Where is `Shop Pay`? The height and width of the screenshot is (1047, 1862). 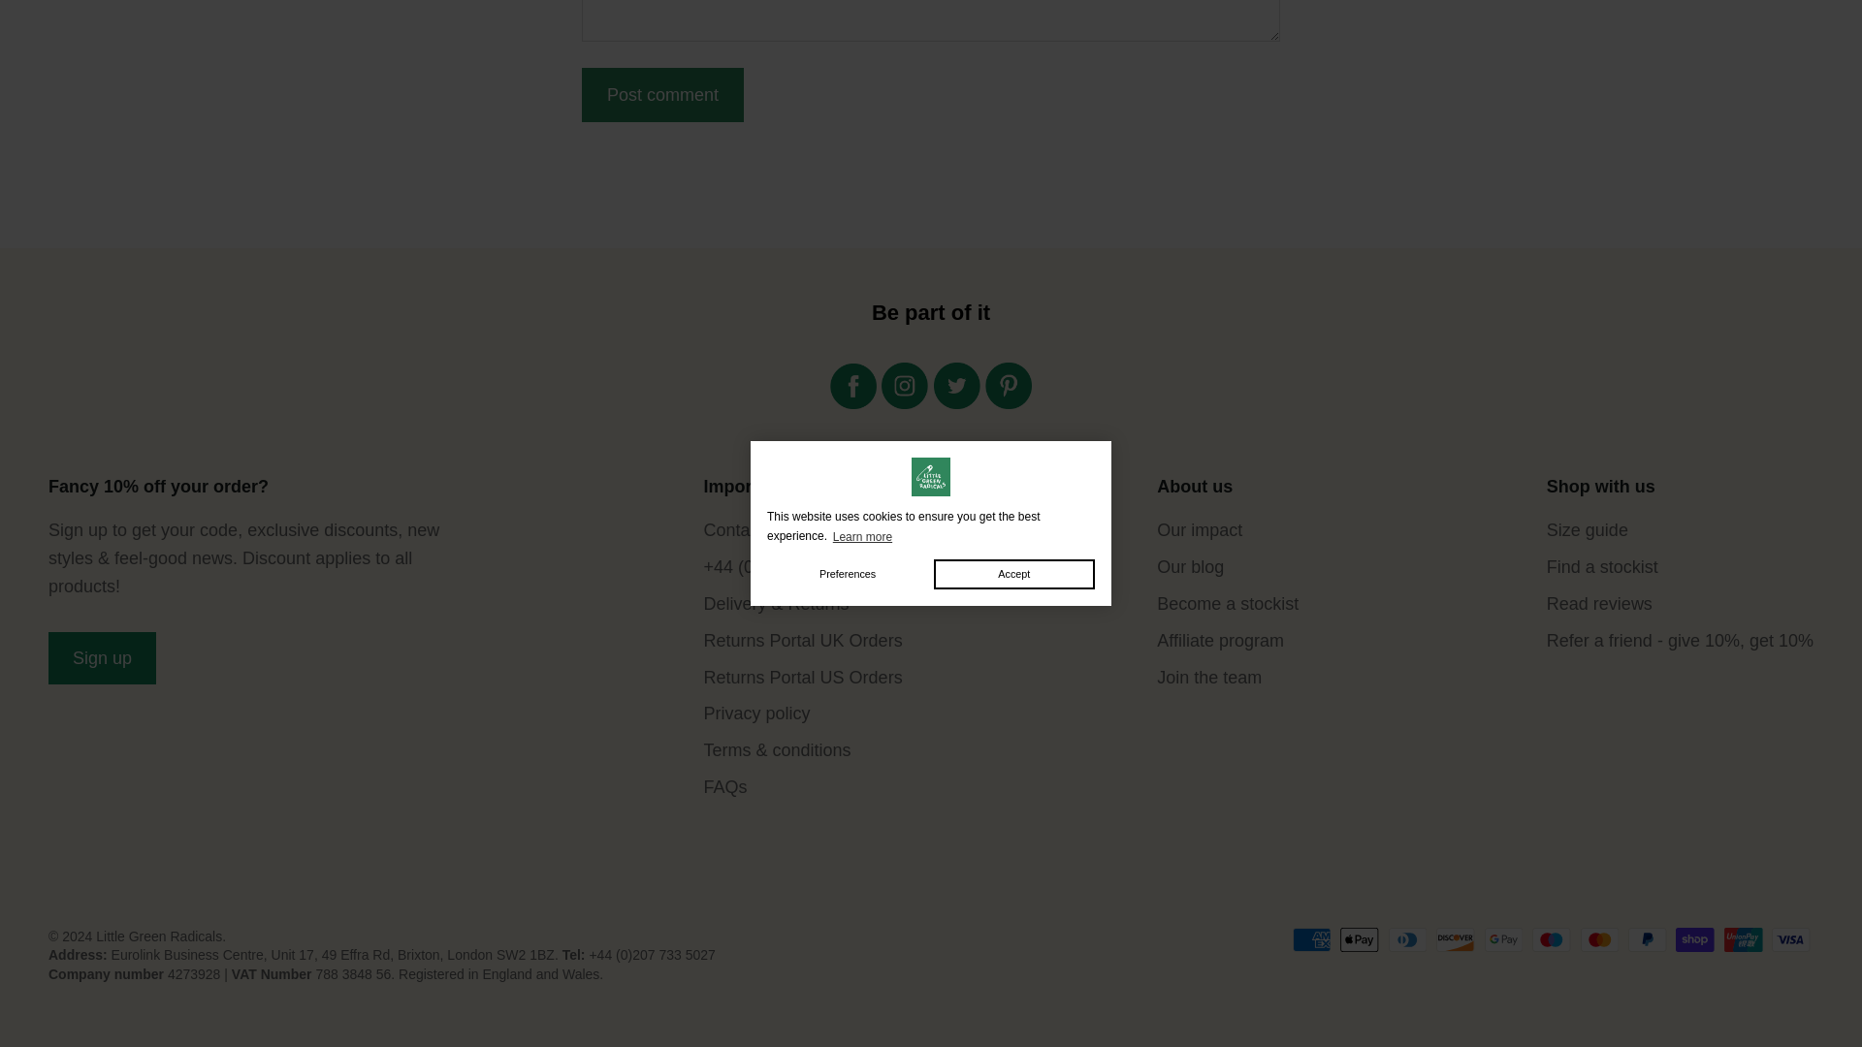
Shop Pay is located at coordinates (1695, 938).